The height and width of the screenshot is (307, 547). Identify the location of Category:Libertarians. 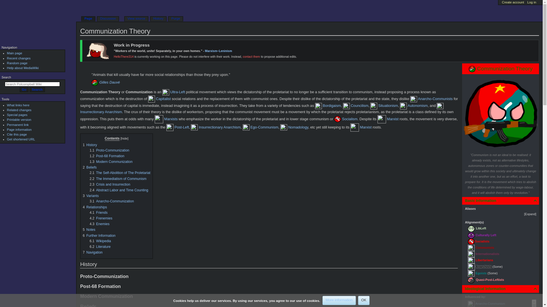
(471, 260).